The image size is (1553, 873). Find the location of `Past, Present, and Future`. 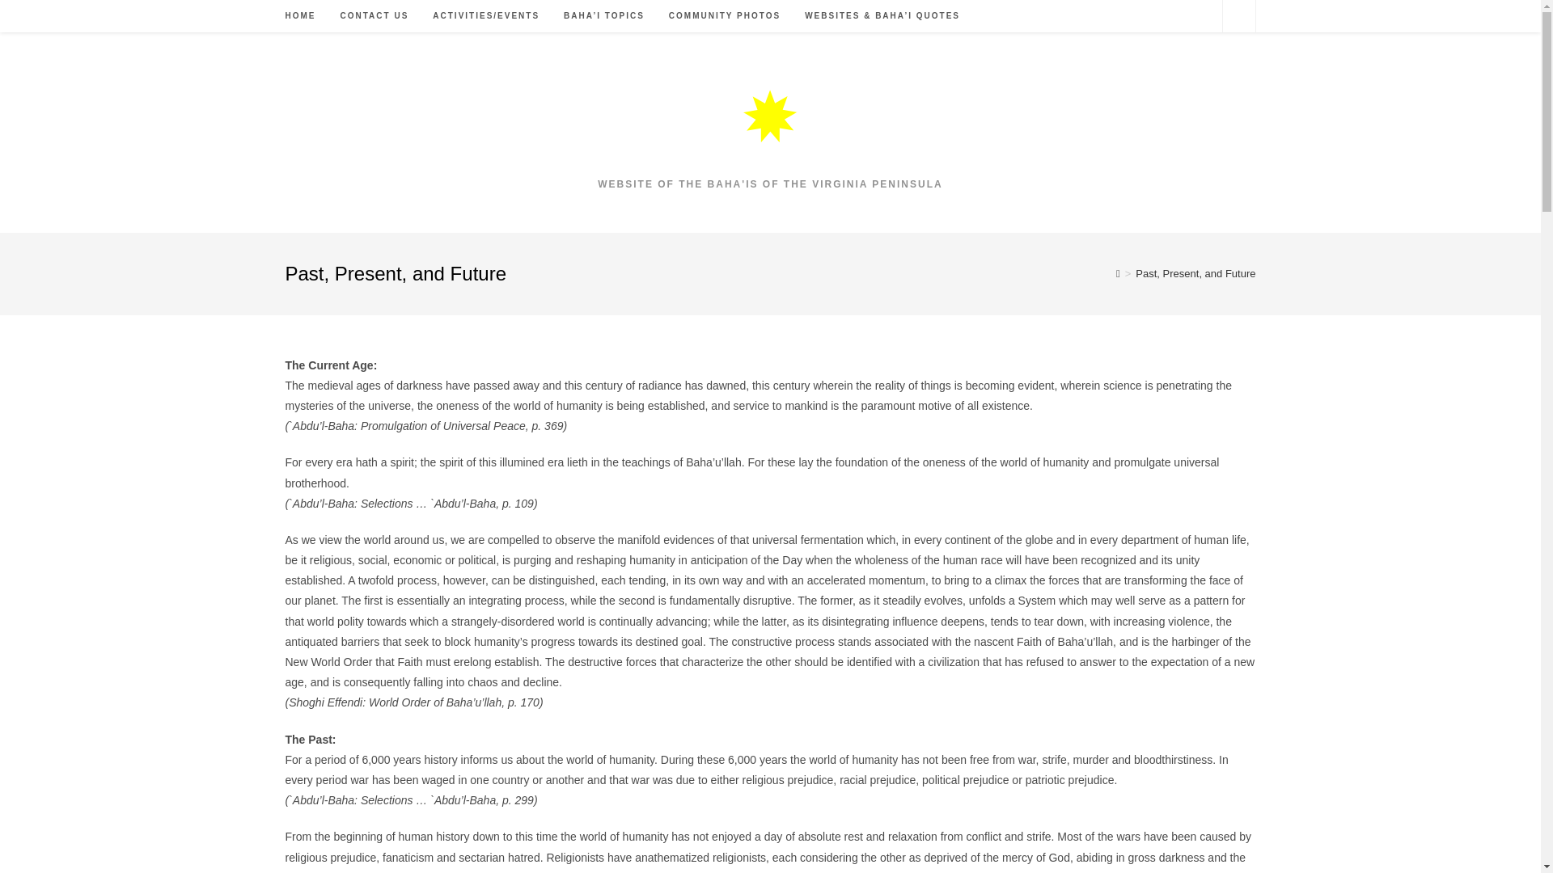

Past, Present, and Future is located at coordinates (1195, 273).